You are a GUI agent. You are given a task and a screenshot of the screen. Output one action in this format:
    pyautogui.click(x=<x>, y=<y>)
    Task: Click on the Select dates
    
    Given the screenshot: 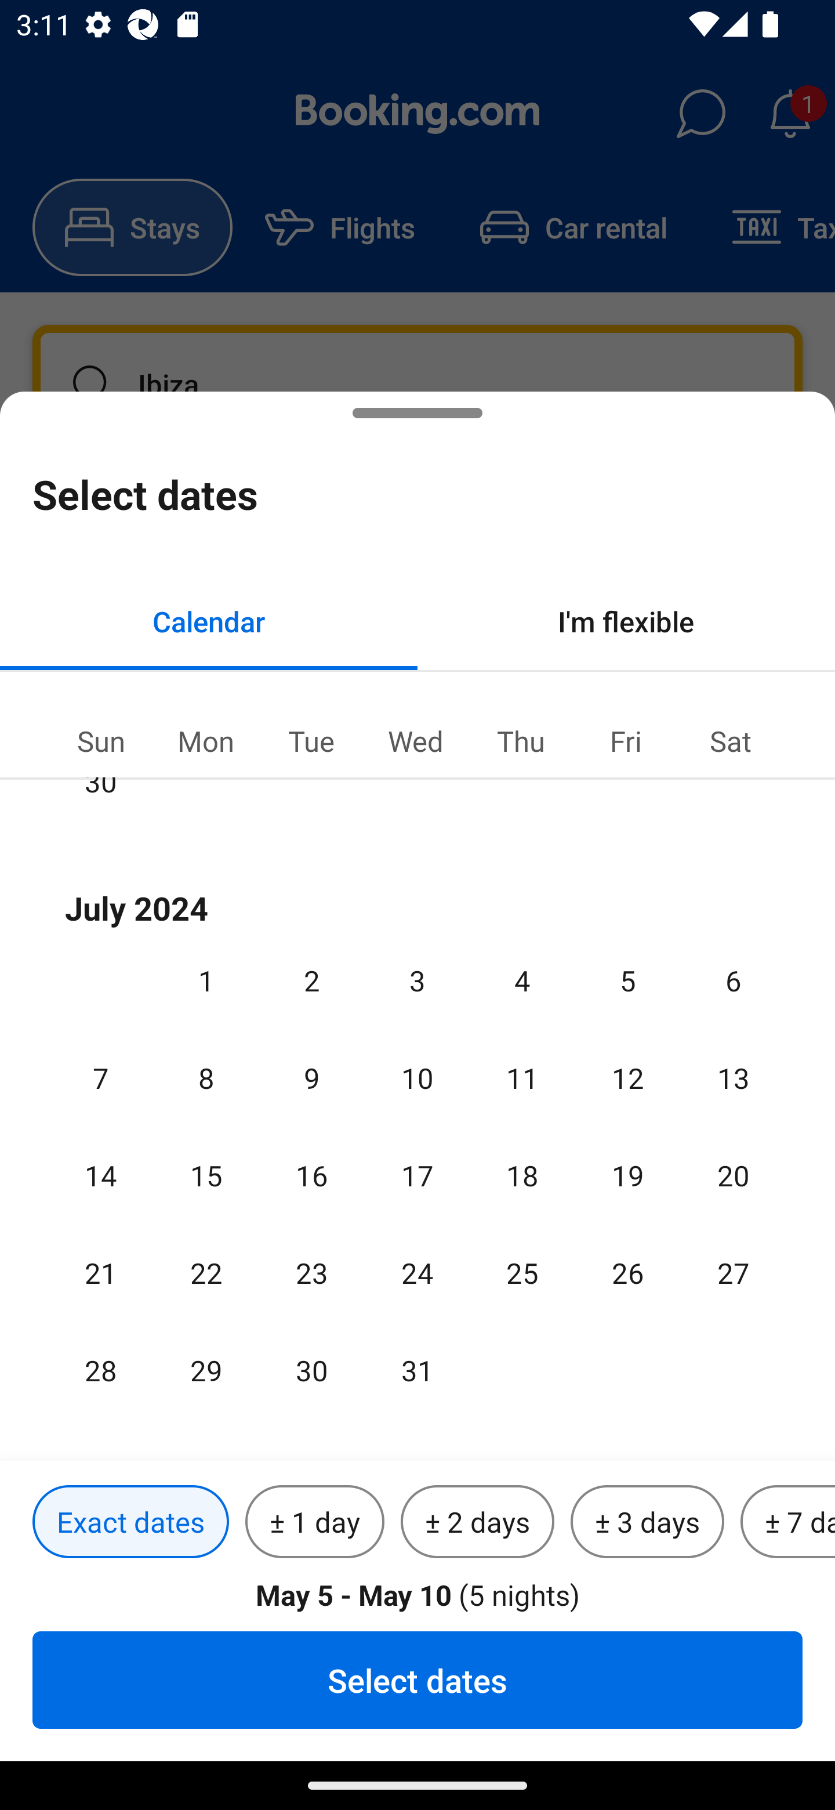 What is the action you would take?
    pyautogui.click(x=418, y=1679)
    